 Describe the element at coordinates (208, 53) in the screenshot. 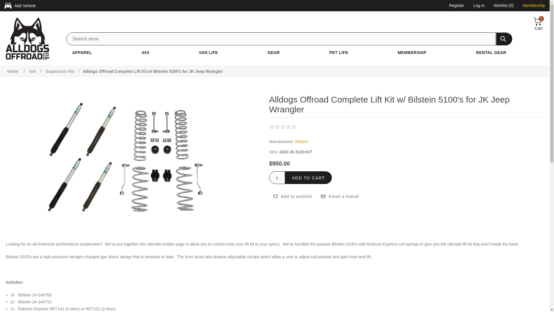

I see `VAN LIFE` at that location.